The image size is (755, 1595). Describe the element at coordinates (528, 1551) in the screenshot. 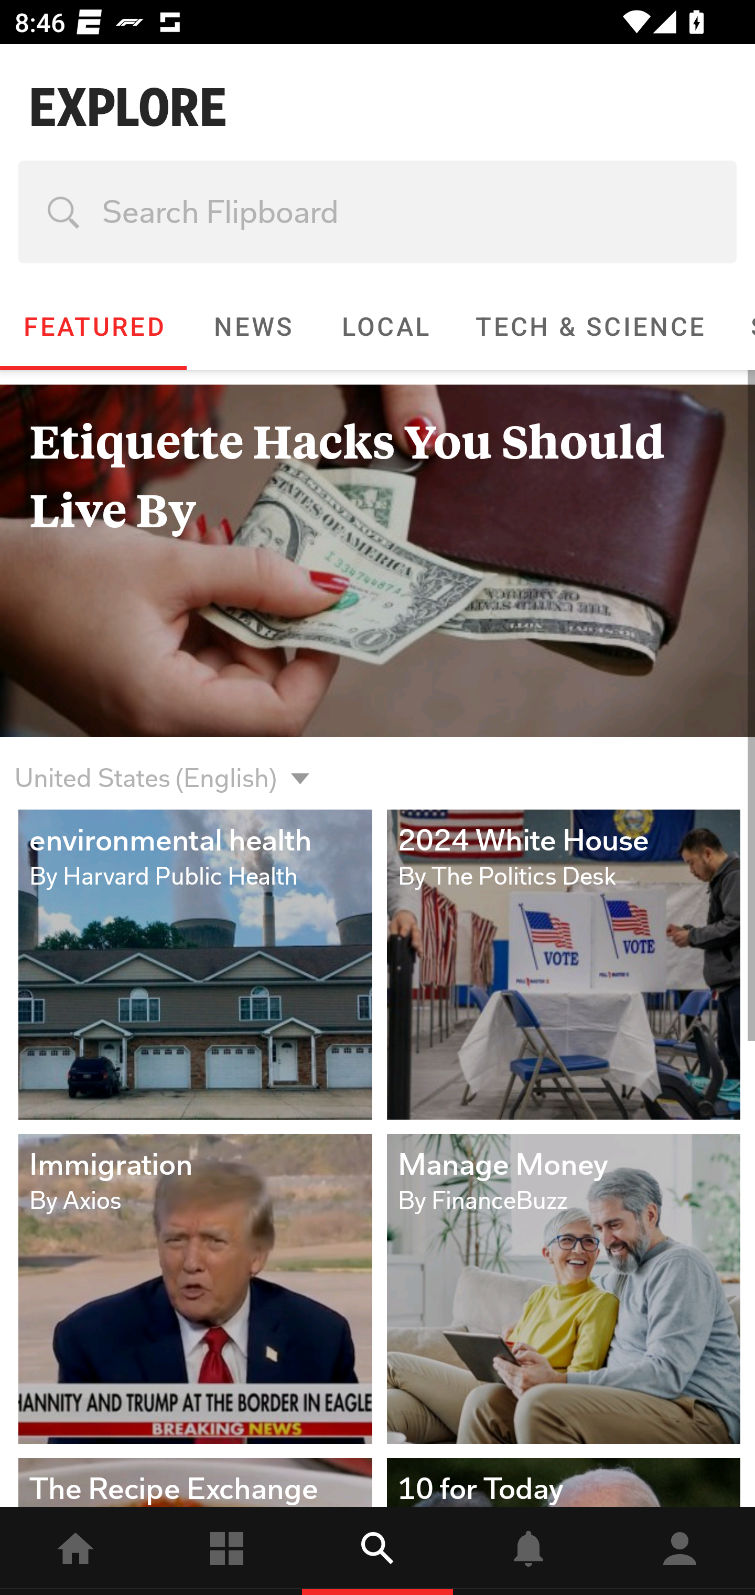

I see `Notifications` at that location.